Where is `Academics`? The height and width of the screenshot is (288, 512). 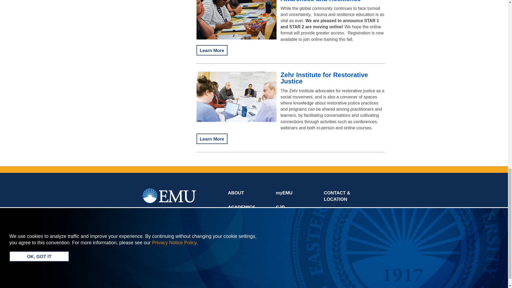
Academics is located at coordinates (243, 207).